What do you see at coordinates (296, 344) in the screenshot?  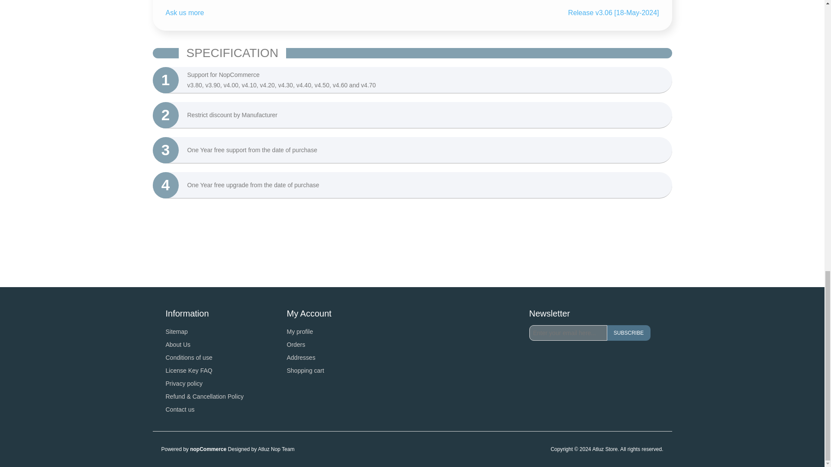 I see `Orders` at bounding box center [296, 344].